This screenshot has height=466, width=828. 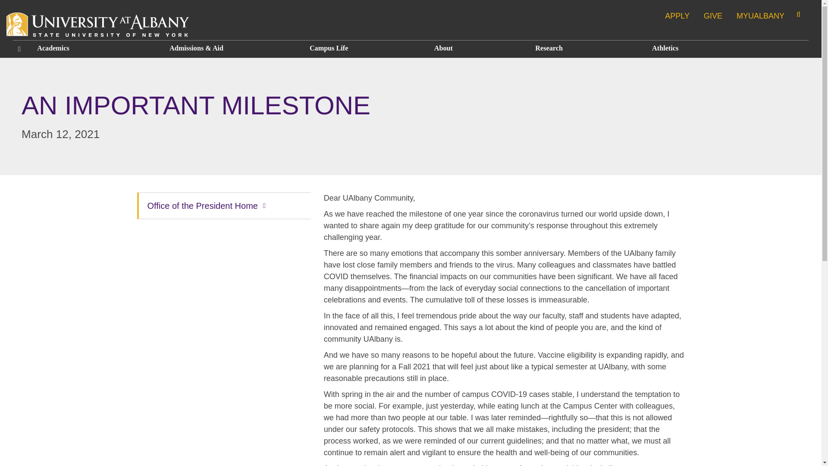 I want to click on About, so click(x=478, y=48).